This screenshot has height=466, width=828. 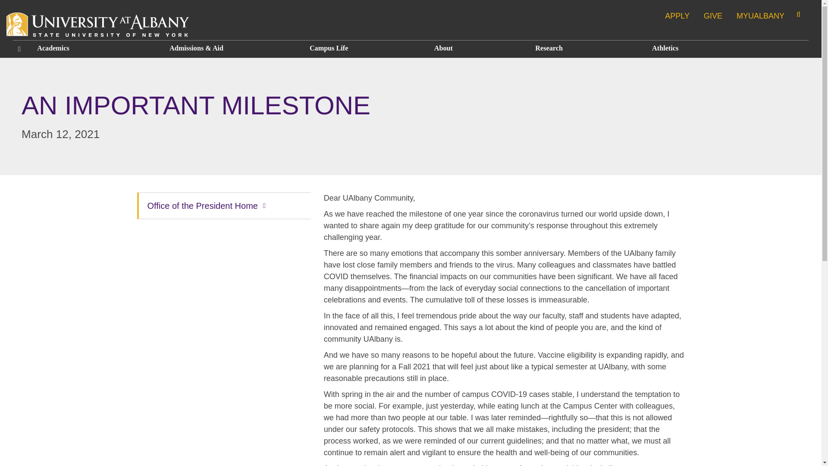 I want to click on About, so click(x=478, y=48).